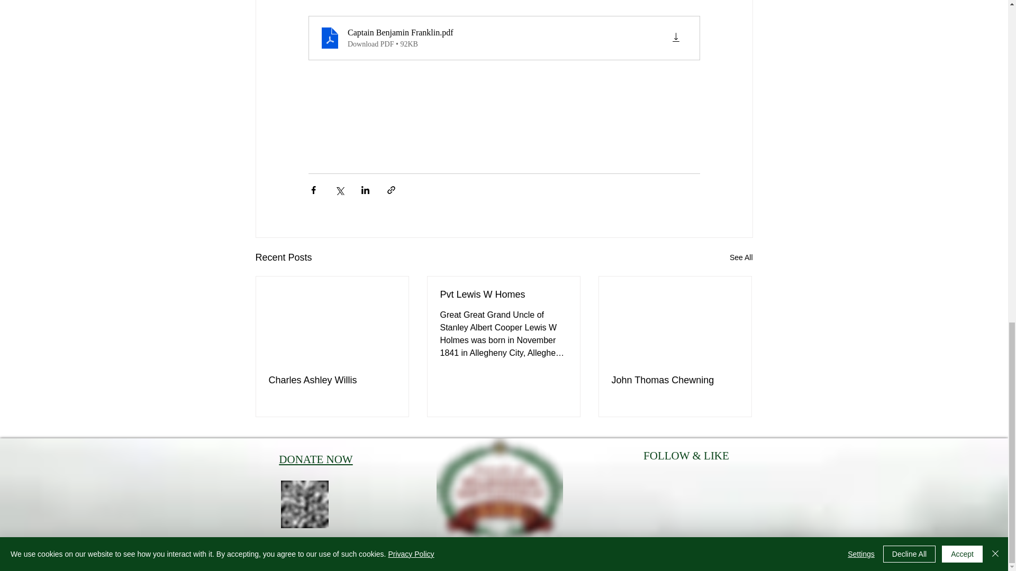  I want to click on Privacy, so click(305, 555).